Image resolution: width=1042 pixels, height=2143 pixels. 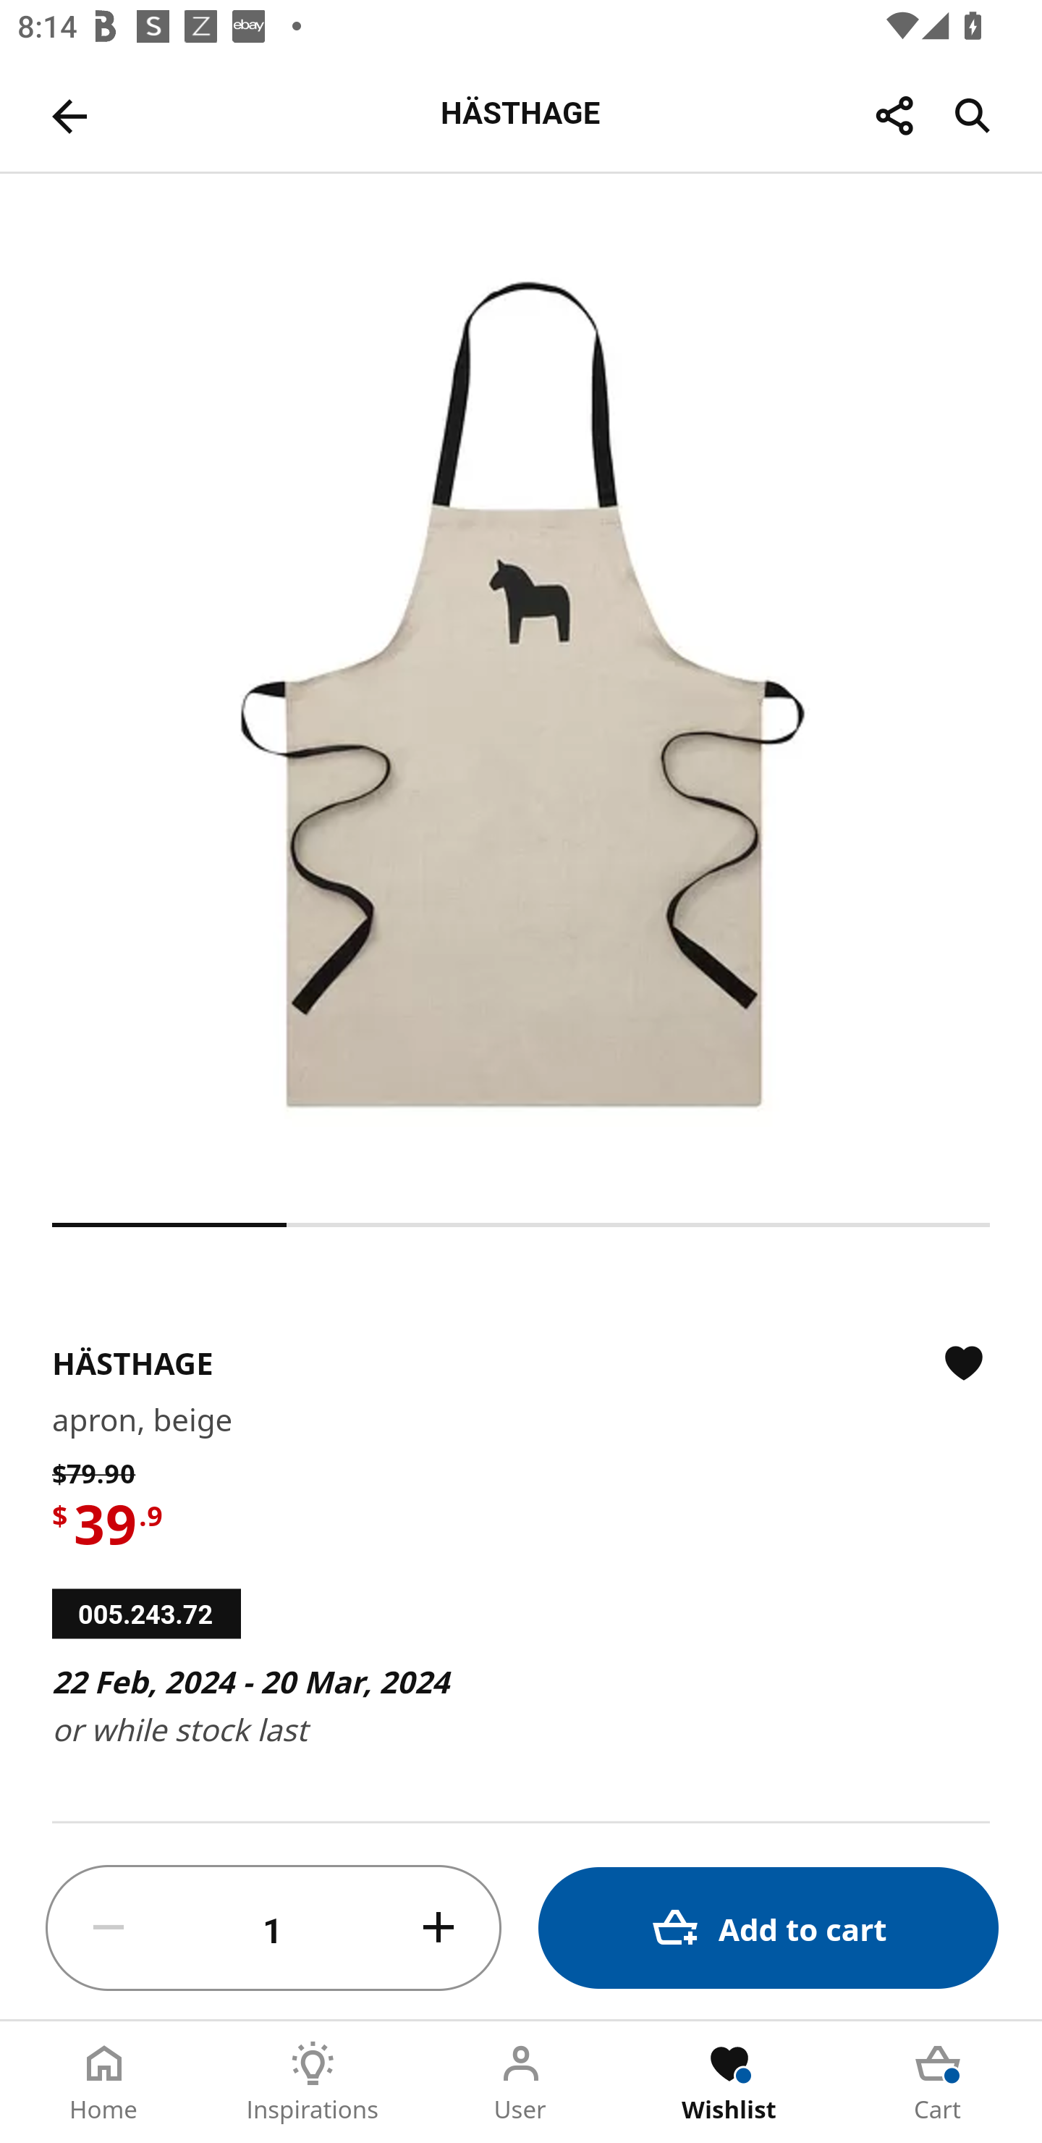 What do you see at coordinates (938, 2082) in the screenshot?
I see `Cart
Tab 5 of 5` at bounding box center [938, 2082].